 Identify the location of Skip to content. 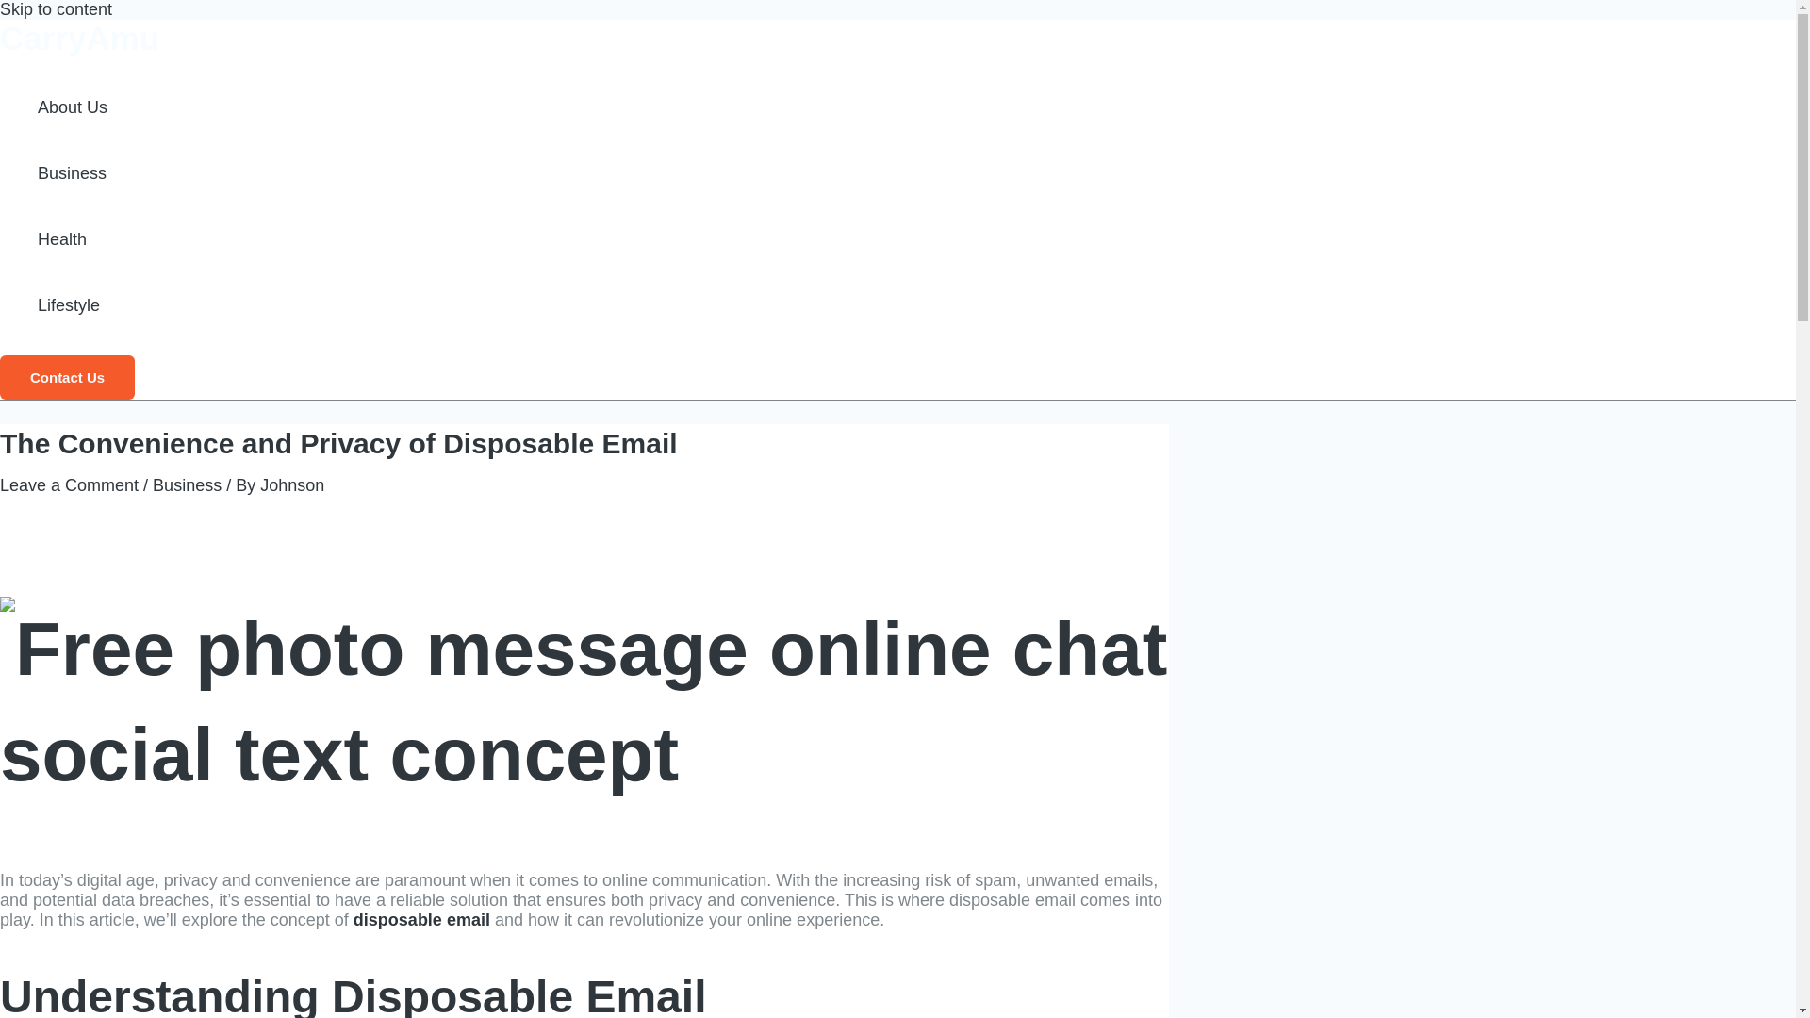
(57, 9).